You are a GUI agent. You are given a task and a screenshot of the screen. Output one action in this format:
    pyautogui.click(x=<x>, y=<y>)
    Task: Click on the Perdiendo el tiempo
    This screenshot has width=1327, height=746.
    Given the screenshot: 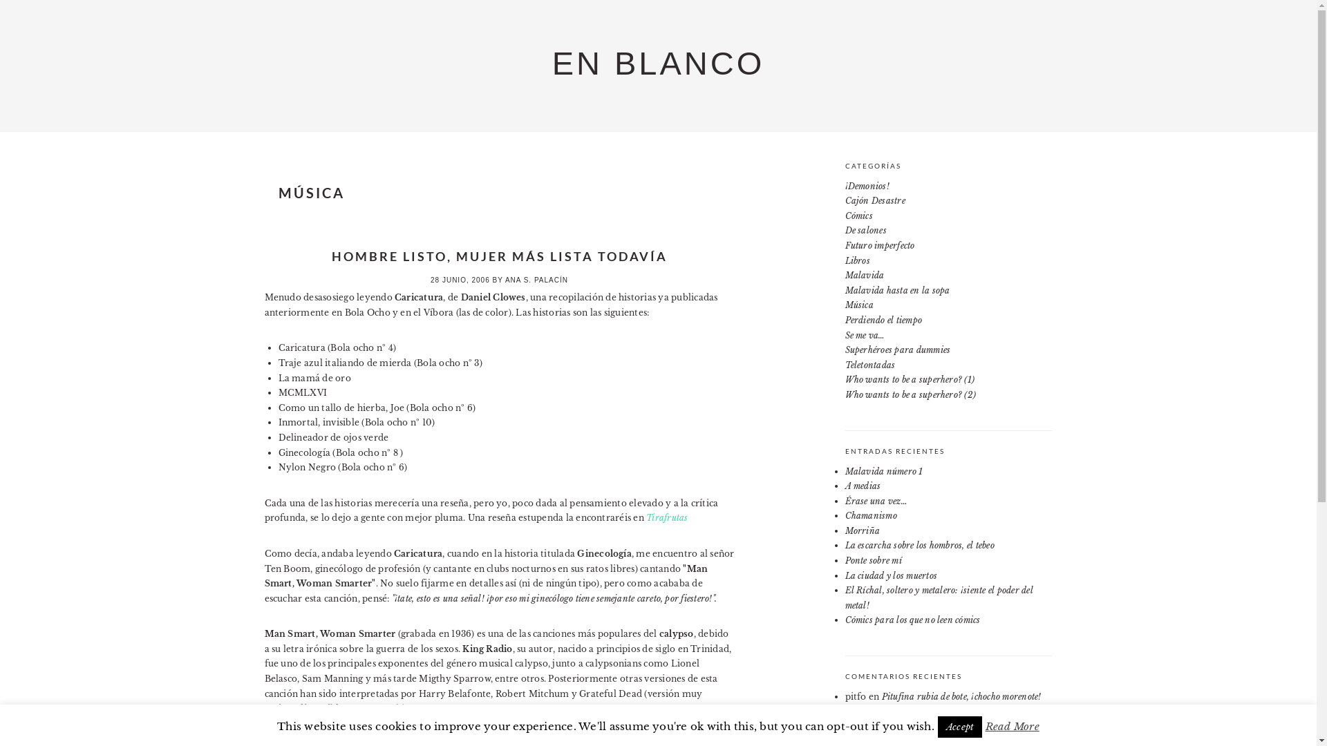 What is the action you would take?
    pyautogui.click(x=883, y=321)
    